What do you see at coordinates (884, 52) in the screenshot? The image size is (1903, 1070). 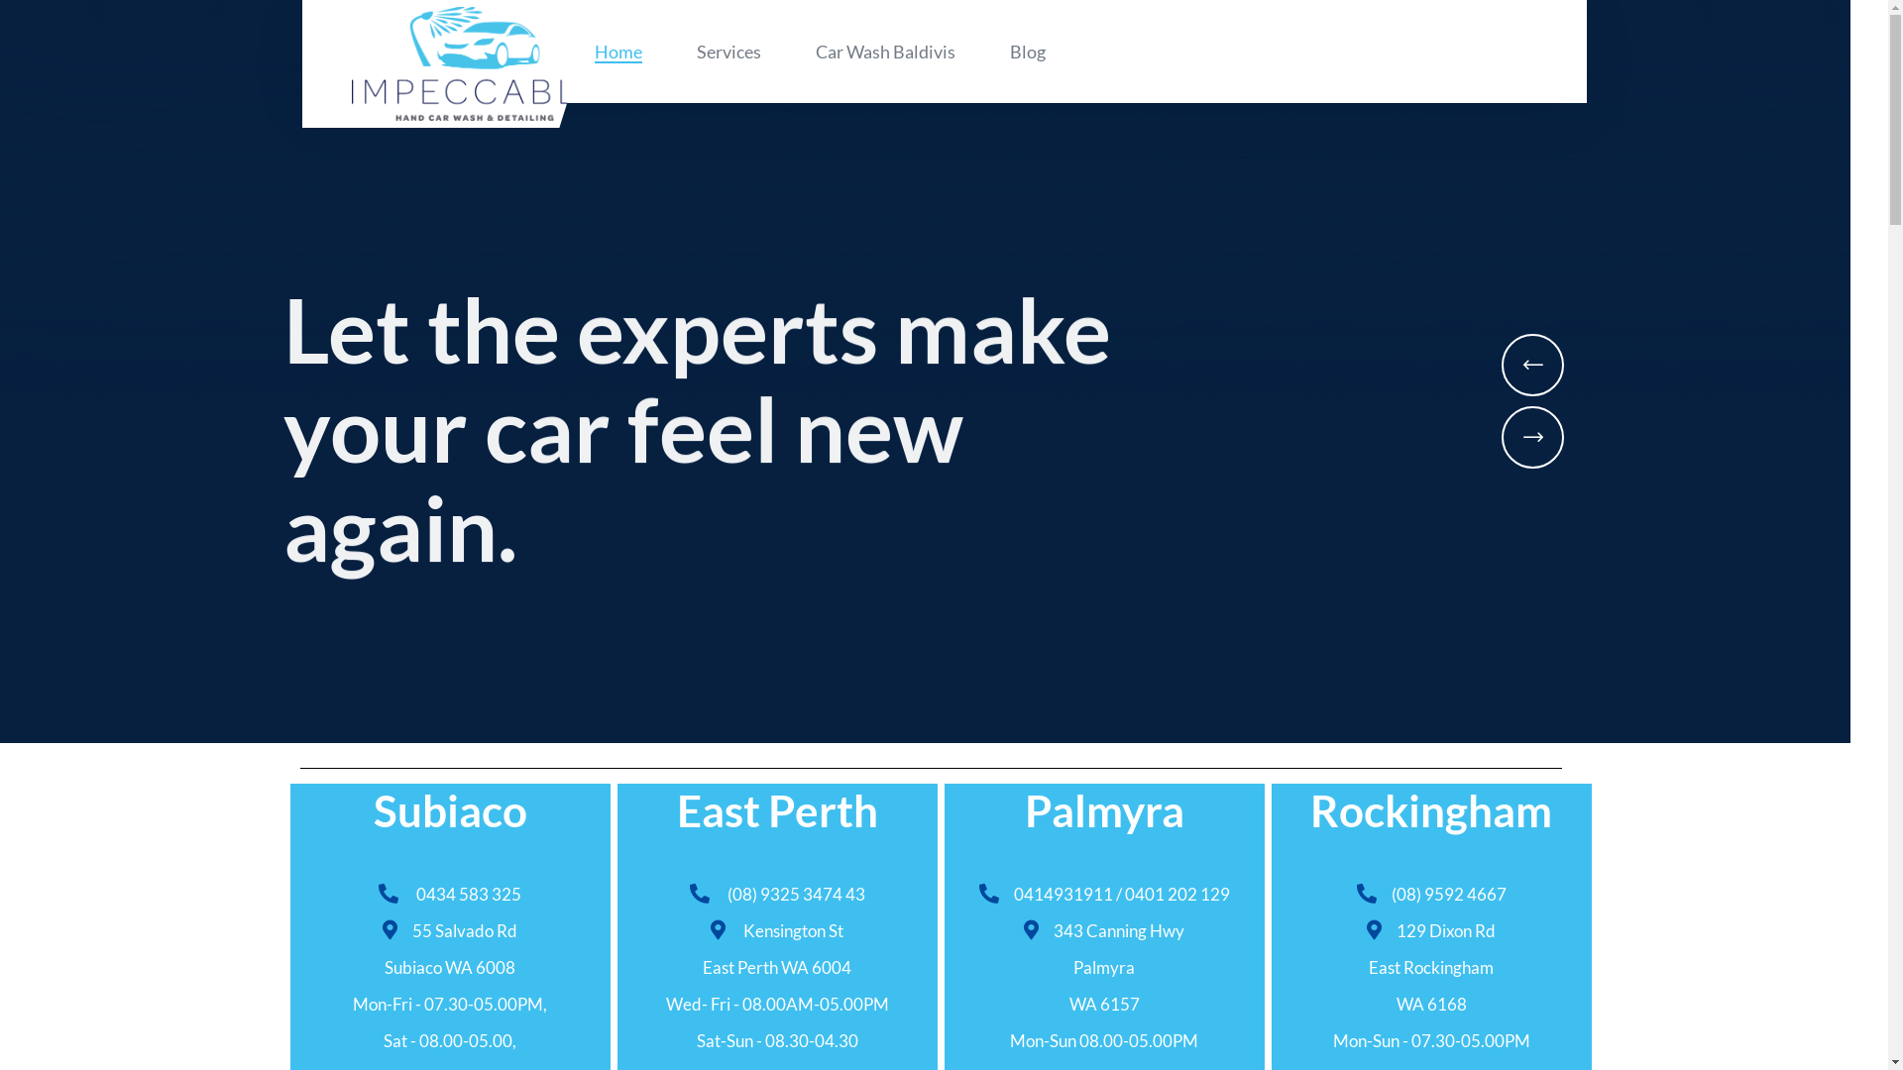 I see `Car Wash Baldivis` at bounding box center [884, 52].